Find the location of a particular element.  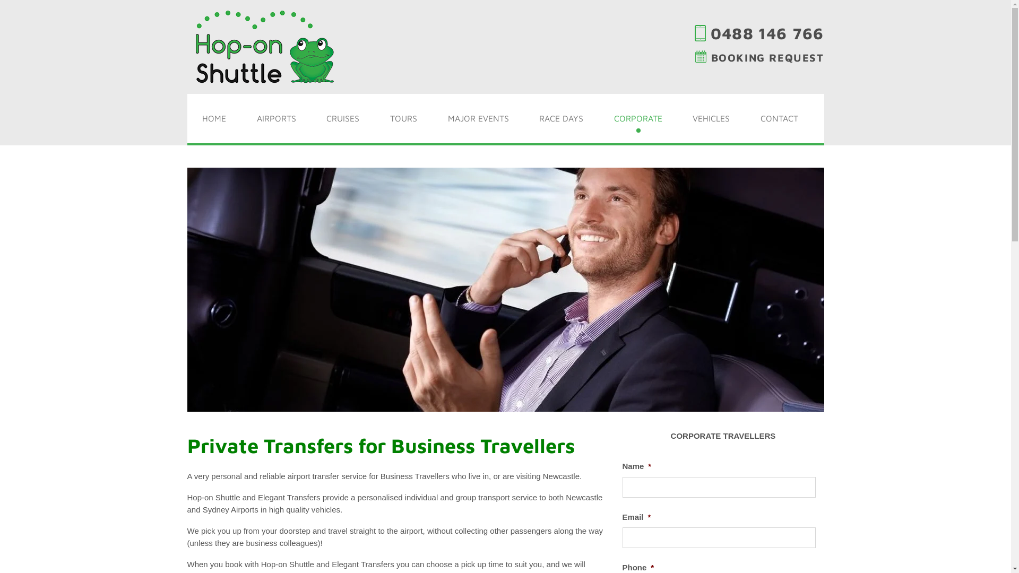

MAJOR EVENTS is located at coordinates (478, 119).